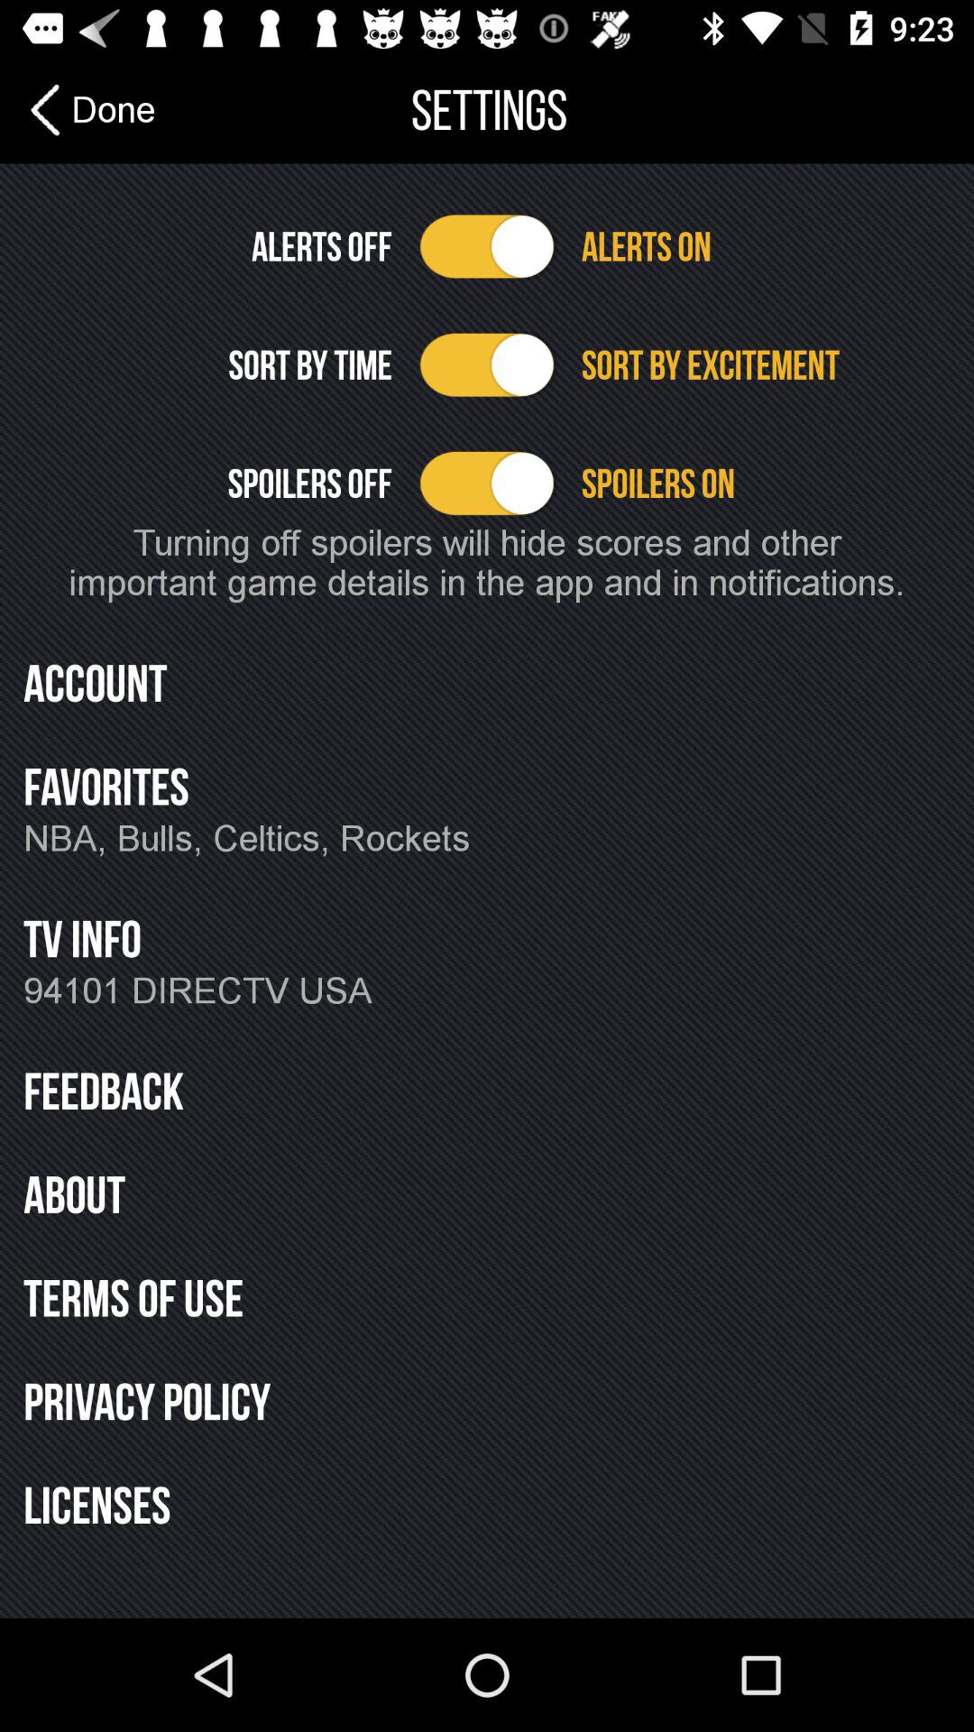 This screenshot has width=974, height=1732. What do you see at coordinates (207, 246) in the screenshot?
I see `jump until alerts off item` at bounding box center [207, 246].